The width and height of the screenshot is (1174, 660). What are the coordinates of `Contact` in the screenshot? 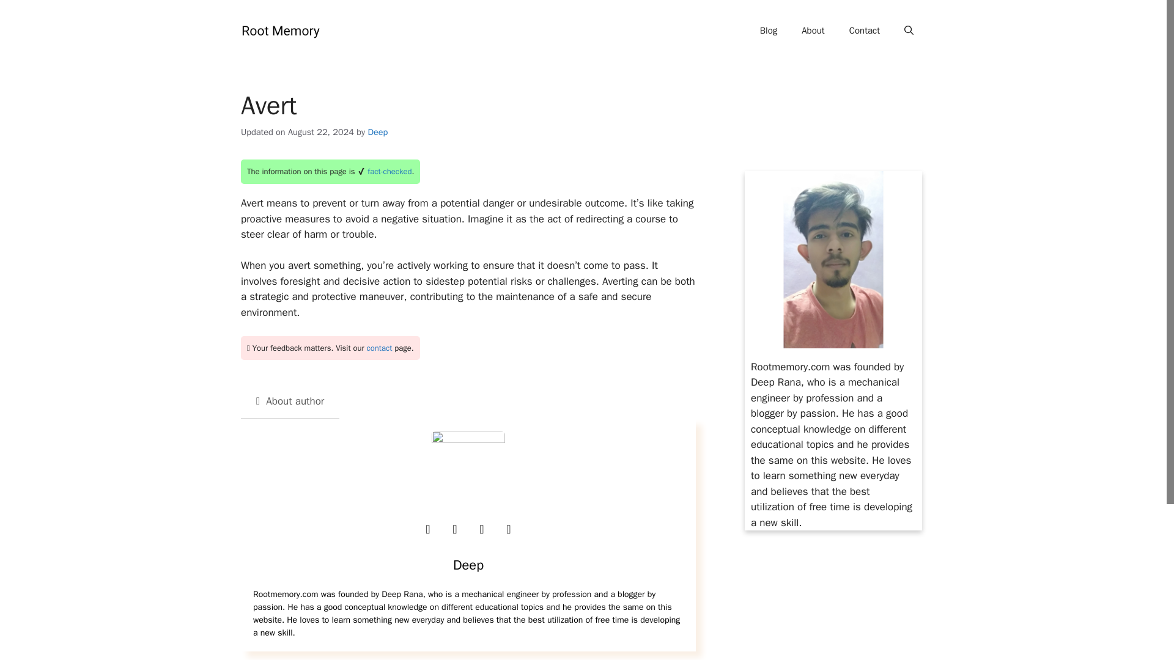 It's located at (865, 31).